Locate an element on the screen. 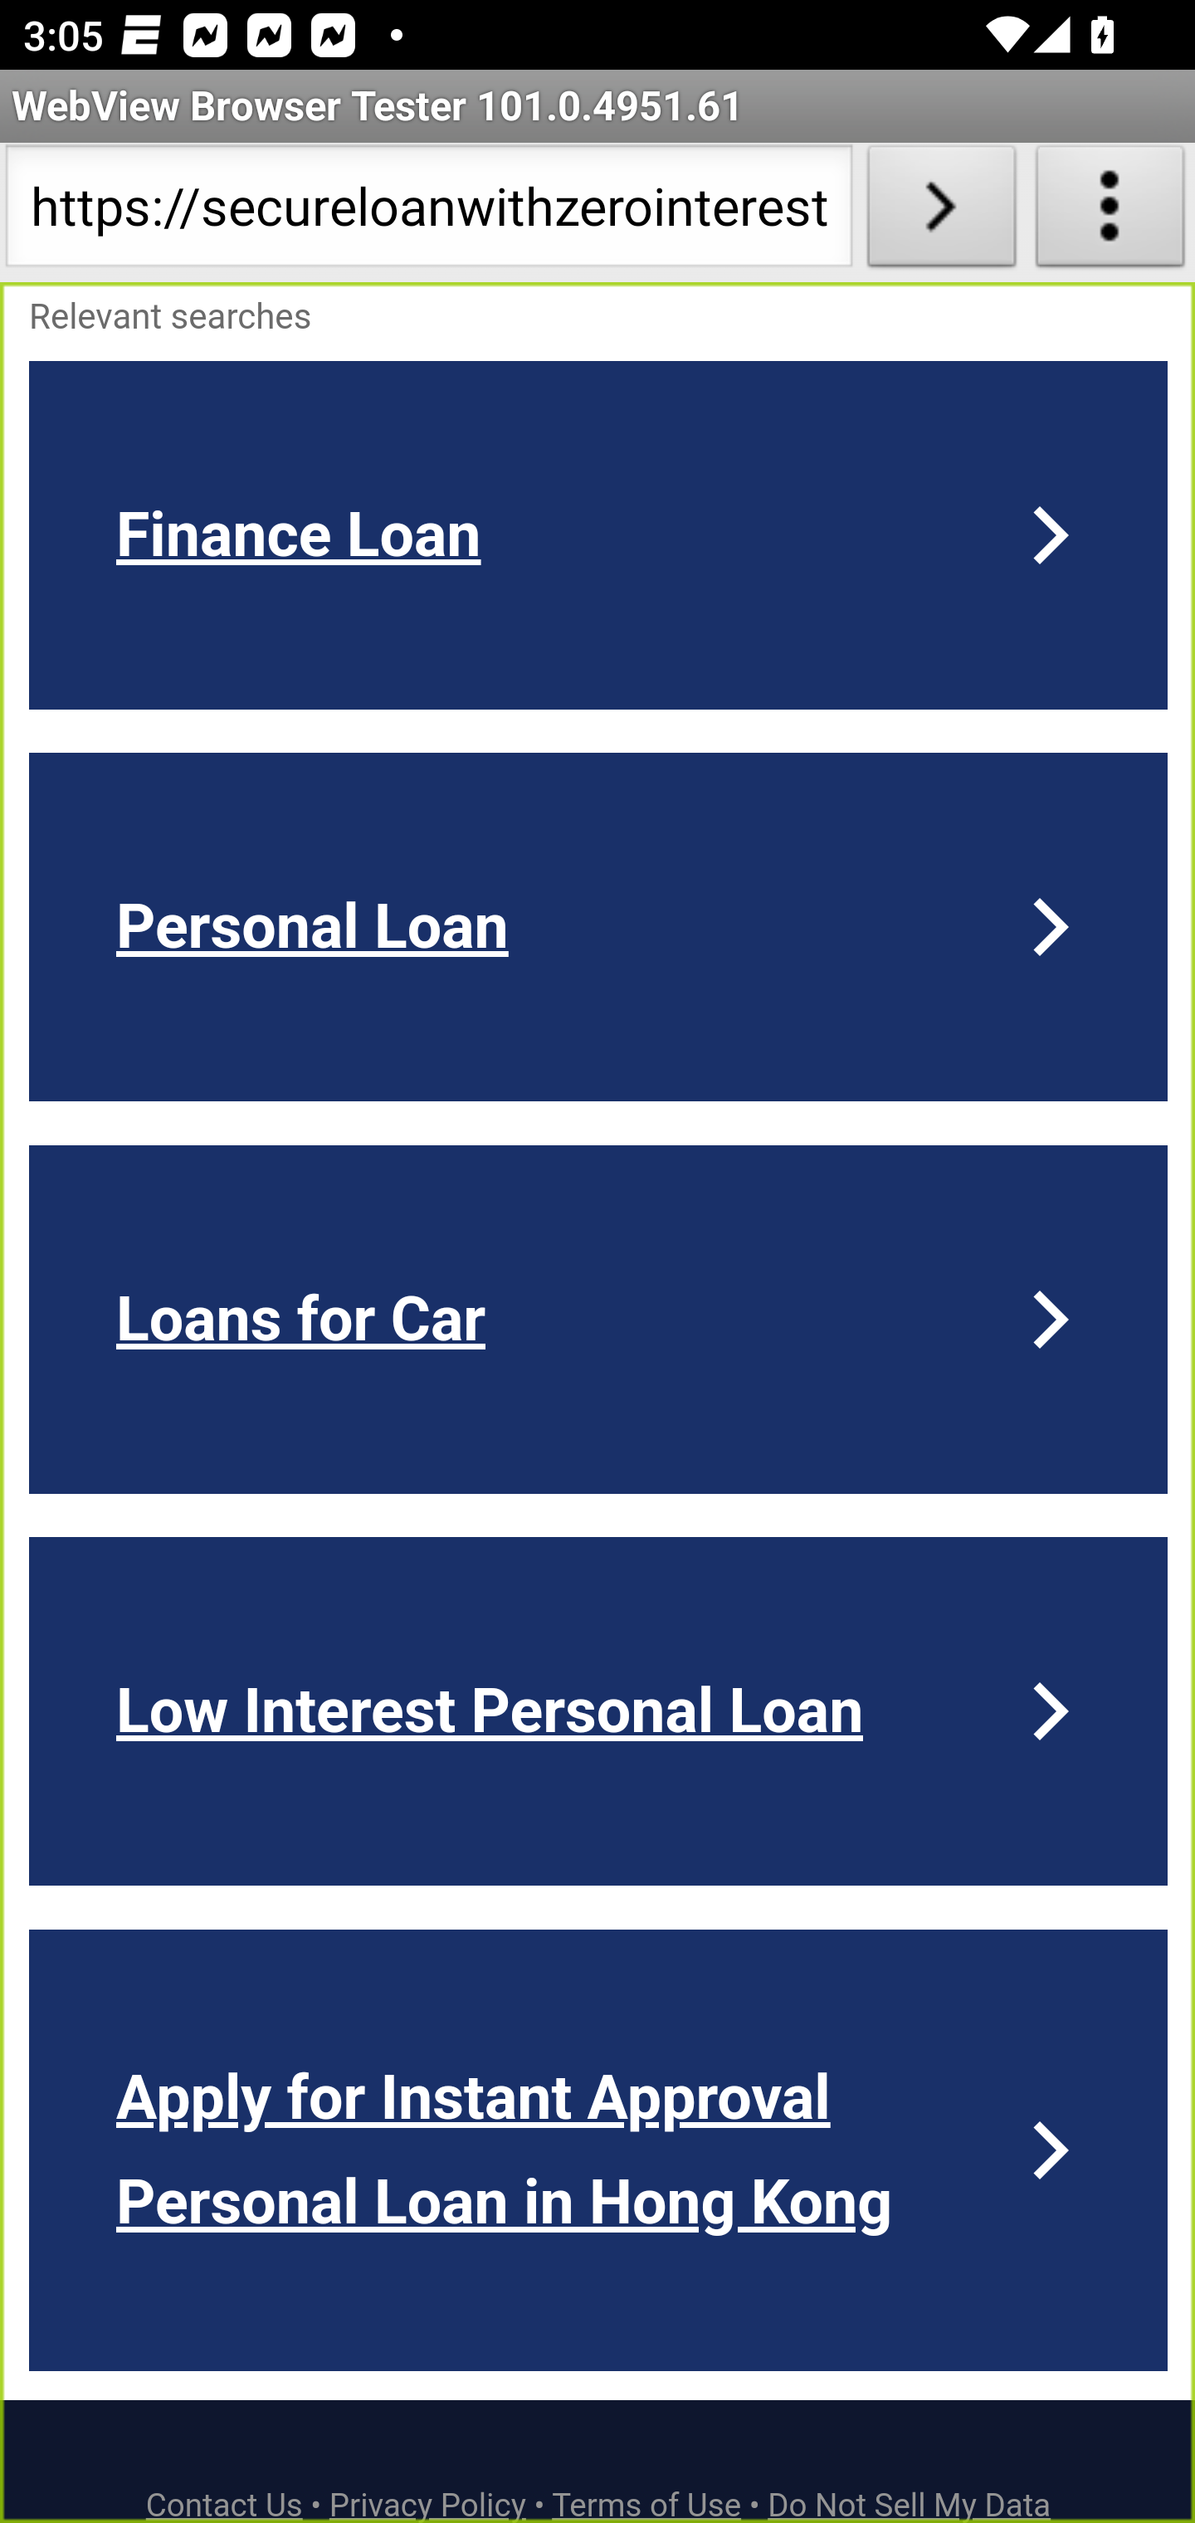 Image resolution: width=1195 pixels, height=2523 pixels. Finance Loan is located at coordinates (599, 534).